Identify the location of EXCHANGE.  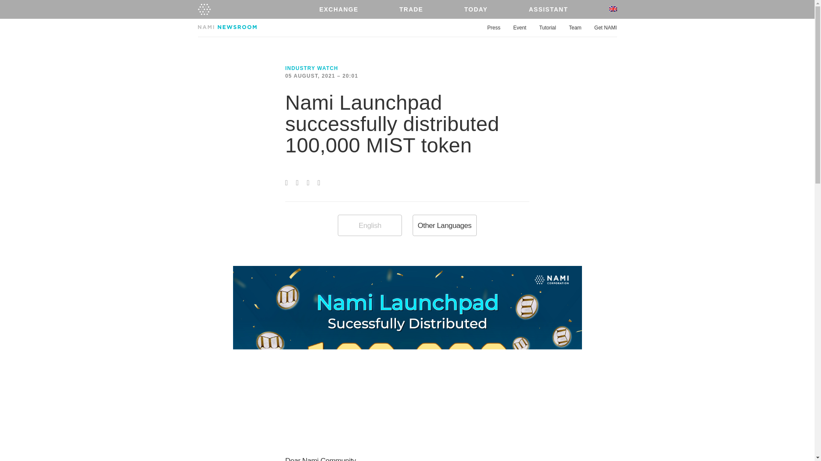
(339, 9).